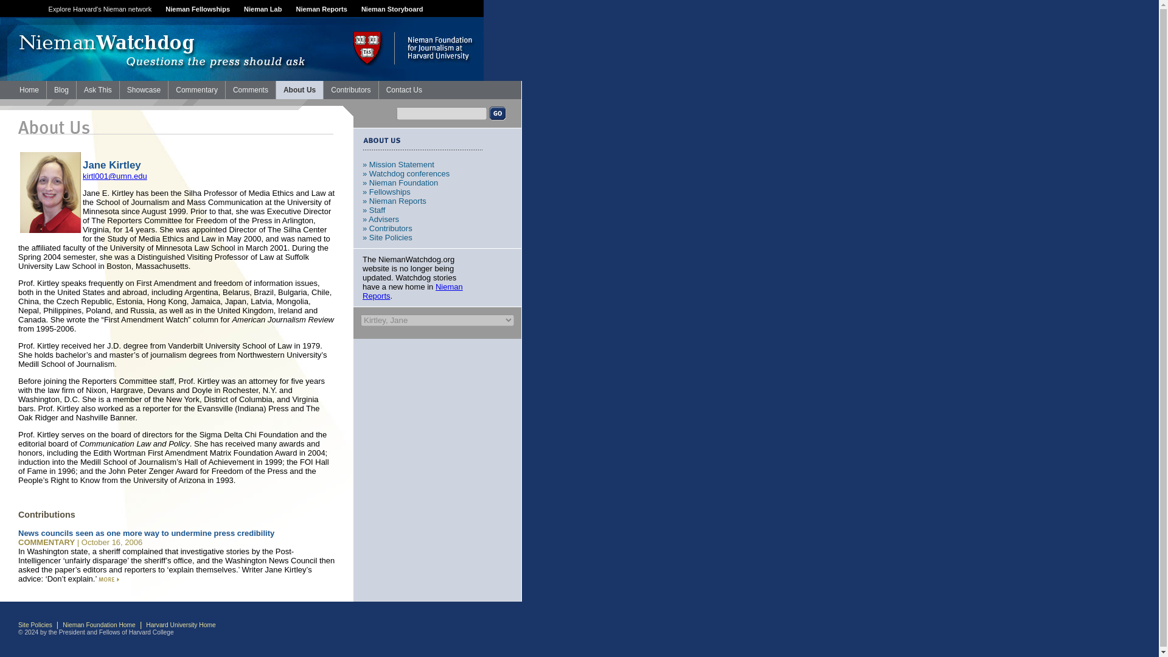 This screenshot has width=1168, height=657. Describe the element at coordinates (392, 9) in the screenshot. I see `Nieman Storyboard` at that location.